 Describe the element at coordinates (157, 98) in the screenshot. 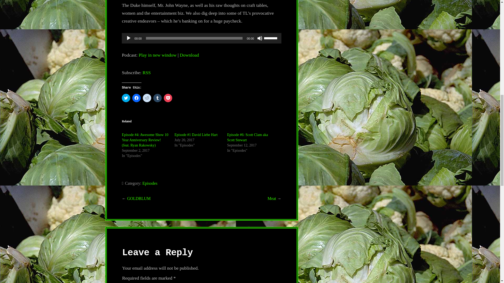

I see `Click to share on Tumblr` at that location.